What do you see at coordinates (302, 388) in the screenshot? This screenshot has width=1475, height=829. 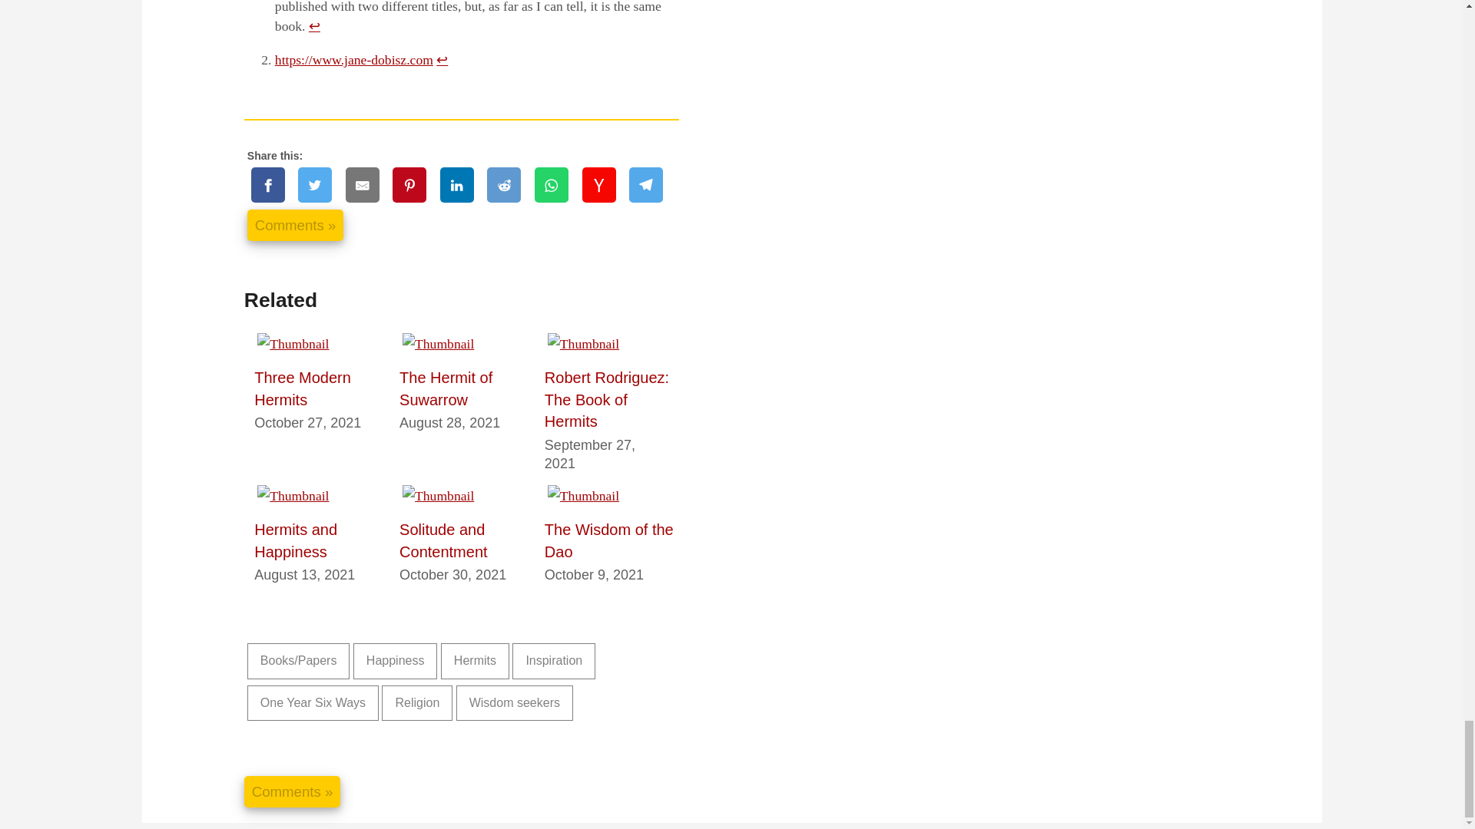 I see `Three Modern Hermits` at bounding box center [302, 388].